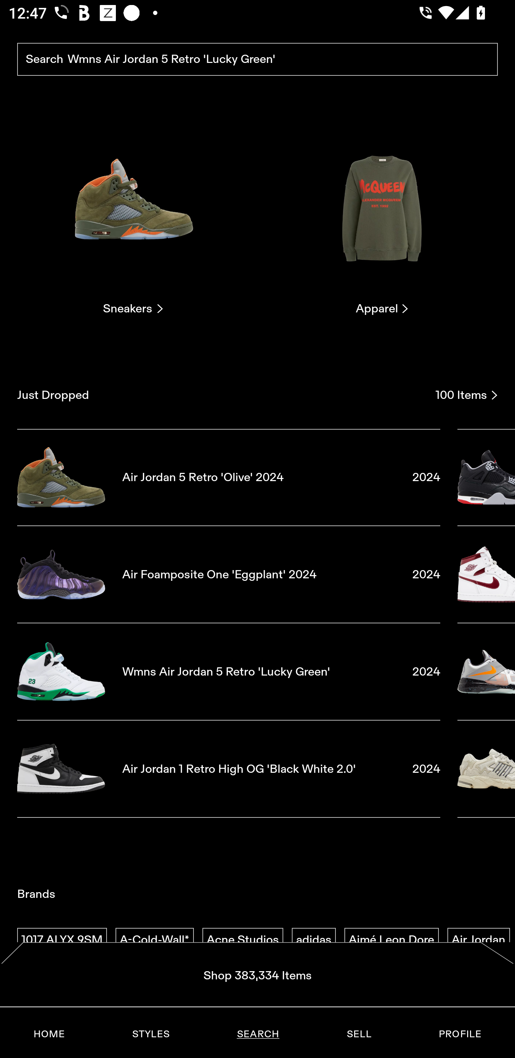  Describe the element at coordinates (314, 940) in the screenshot. I see `adidas` at that location.